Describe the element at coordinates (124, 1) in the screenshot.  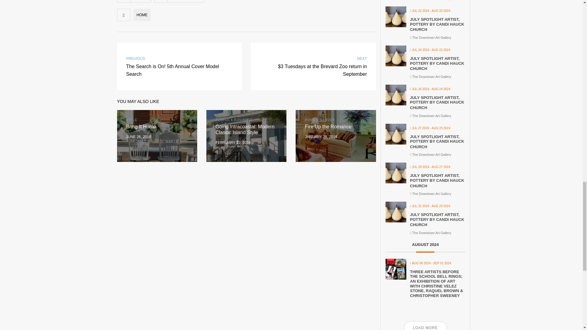
I see `Post views` at that location.